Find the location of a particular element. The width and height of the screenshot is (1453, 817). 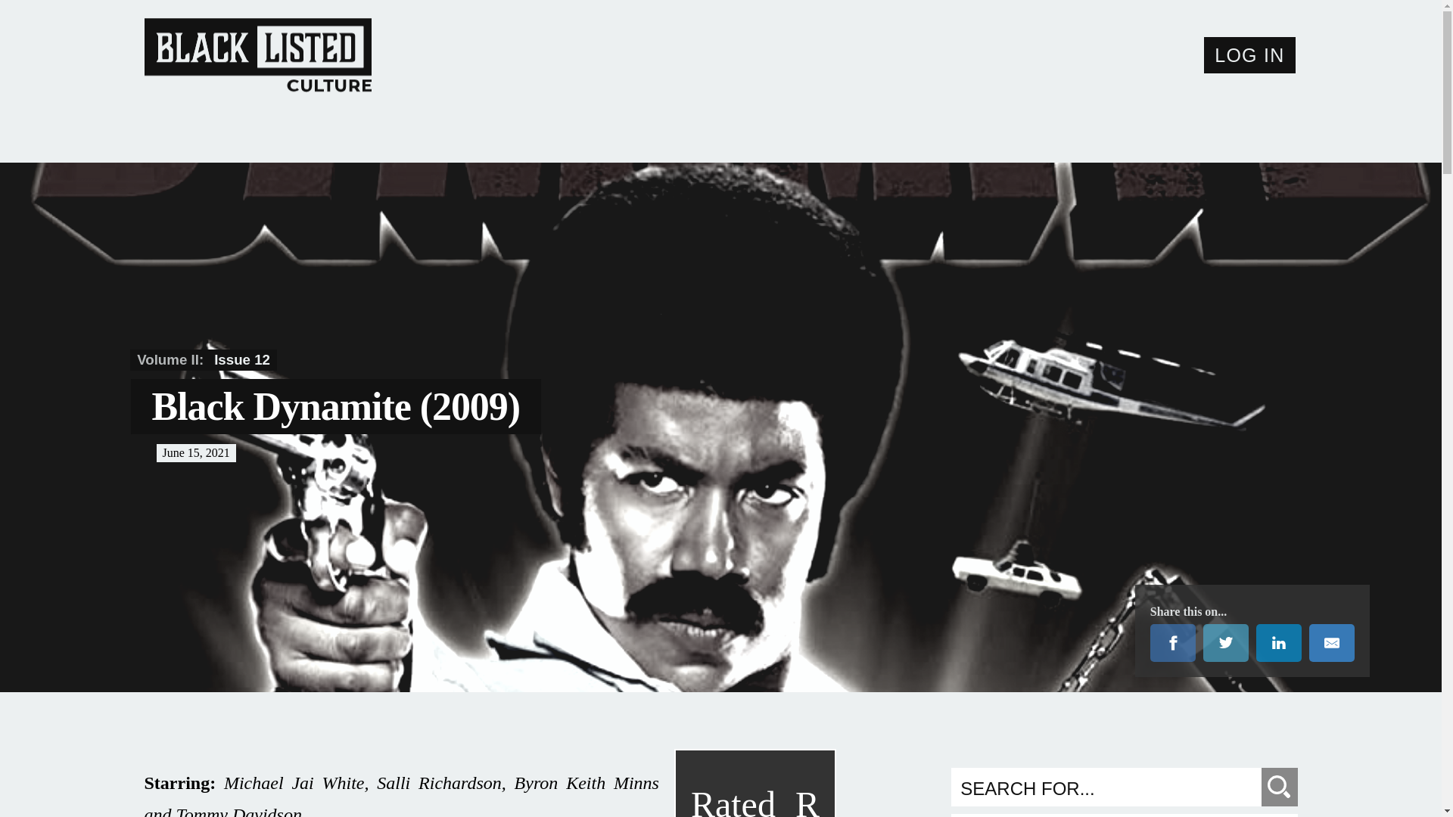

Search is located at coordinates (1279, 787).